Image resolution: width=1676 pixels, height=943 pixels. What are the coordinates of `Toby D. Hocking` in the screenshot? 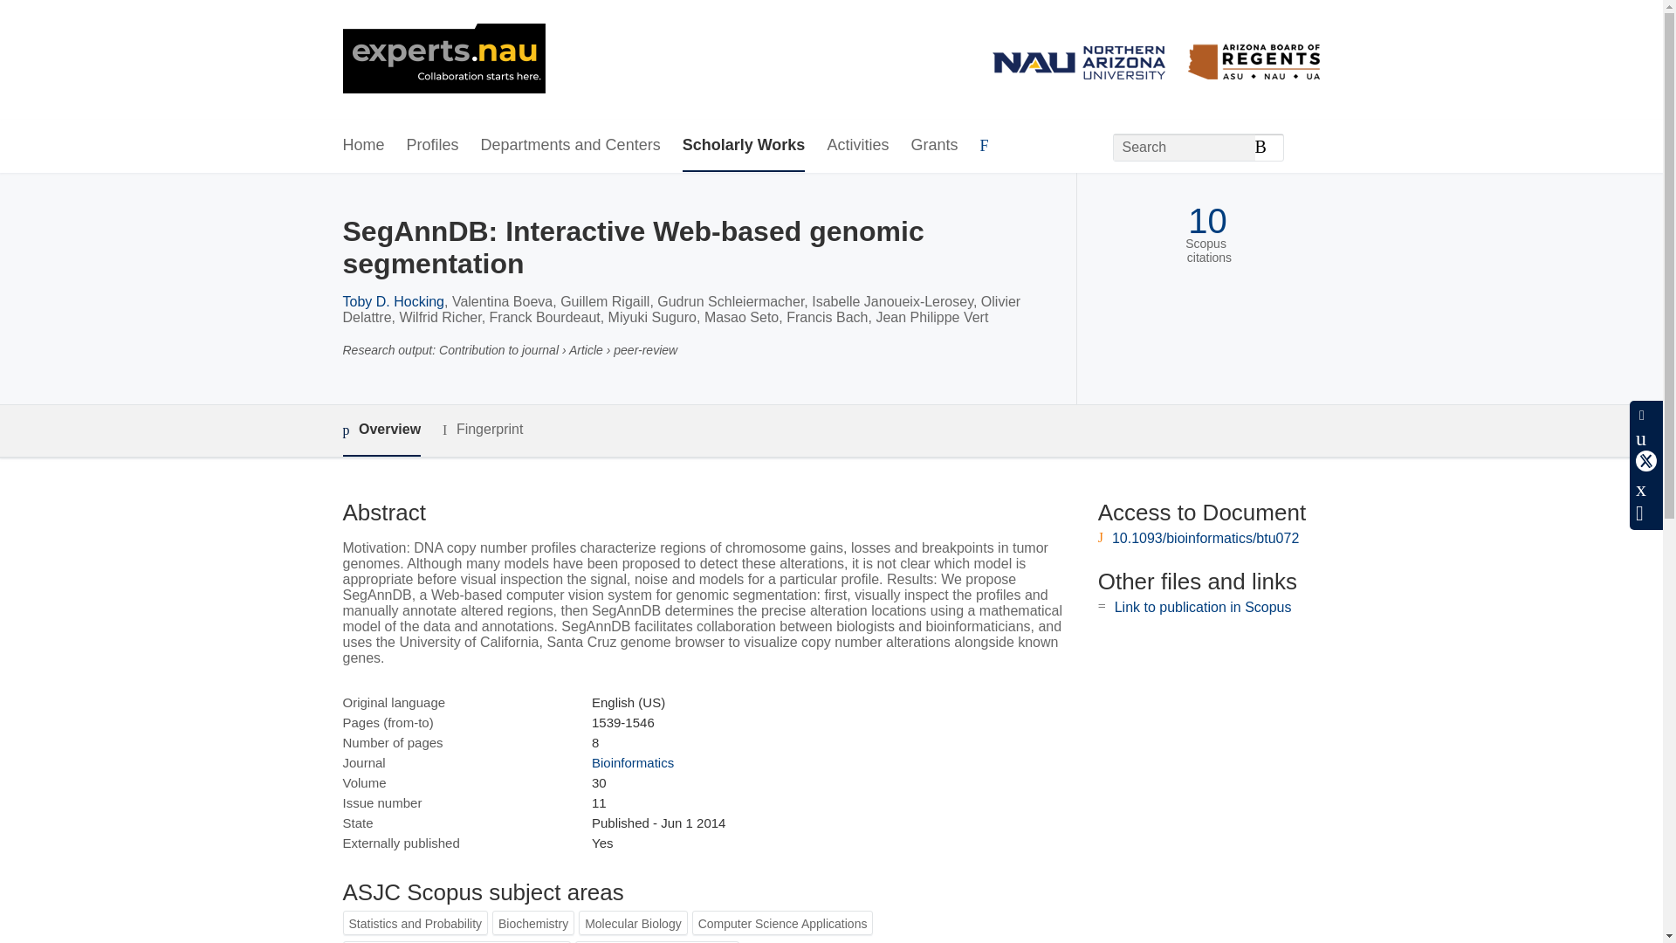 It's located at (393, 301).